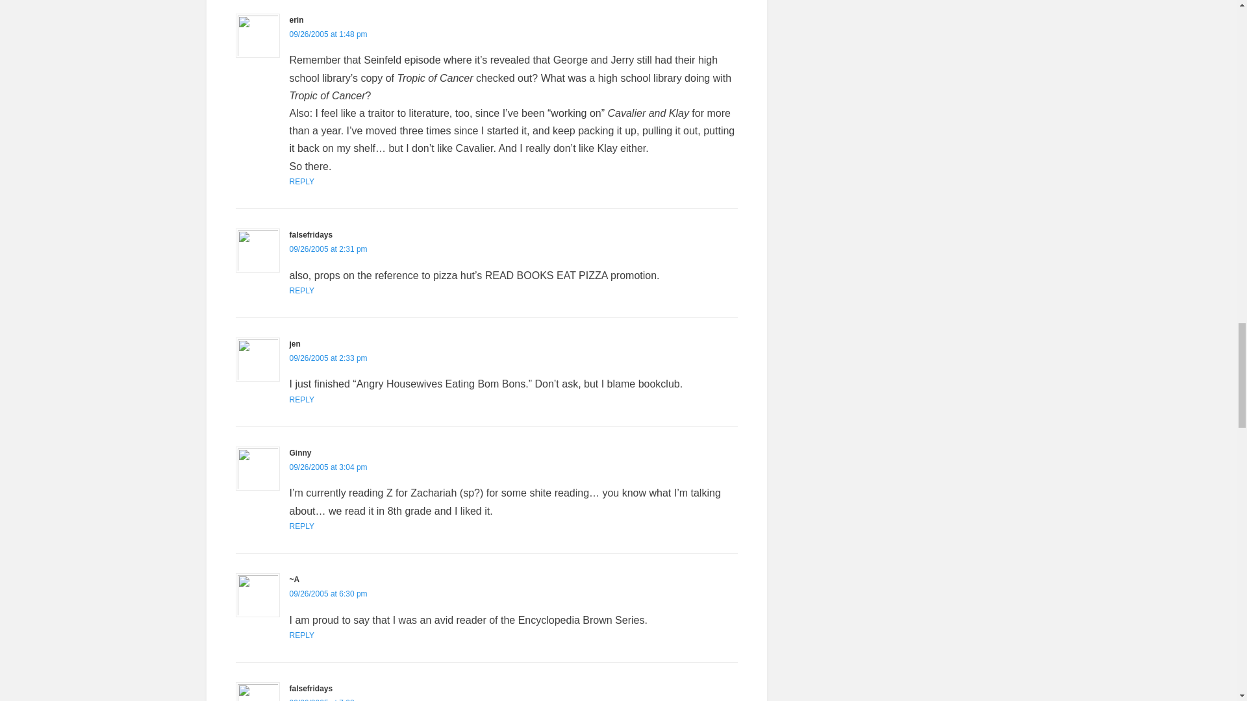 The width and height of the screenshot is (1247, 701). I want to click on erin, so click(296, 19).